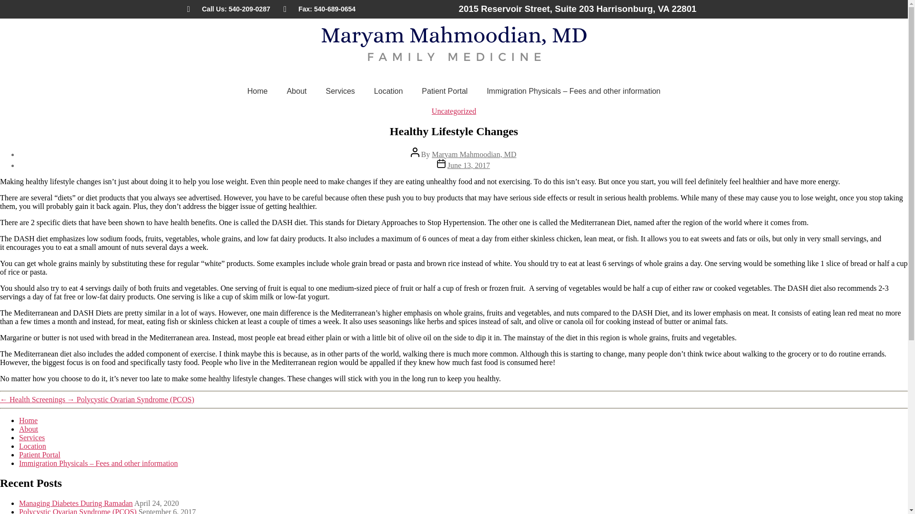  Describe the element at coordinates (340, 91) in the screenshot. I see `Services` at that location.